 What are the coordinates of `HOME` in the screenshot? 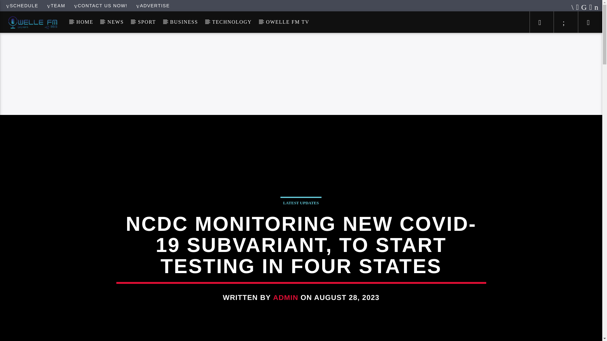 It's located at (84, 22).